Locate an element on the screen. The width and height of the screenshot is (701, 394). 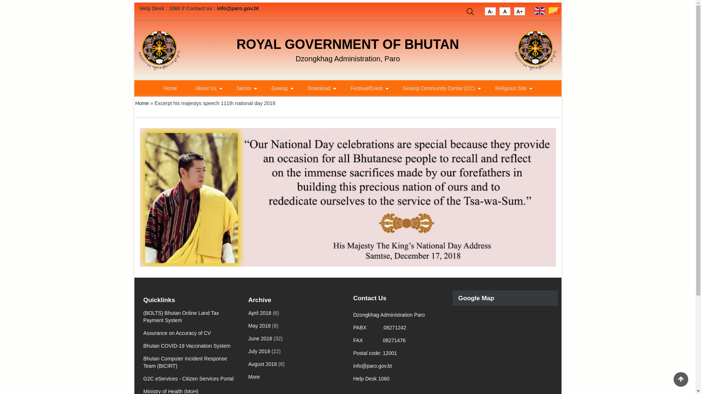
(BOLTS) Bhutan Online Land Tax Payment System is located at coordinates (181, 317).